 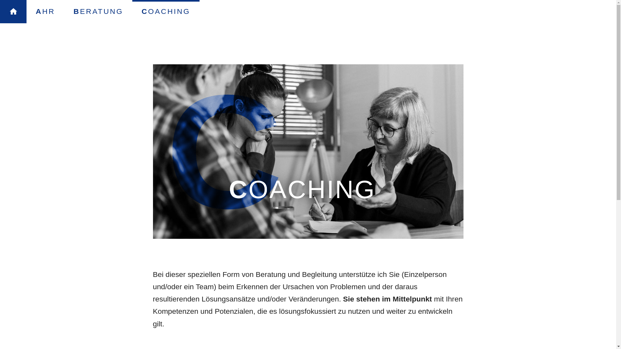 I want to click on AHR, so click(x=45, y=12).